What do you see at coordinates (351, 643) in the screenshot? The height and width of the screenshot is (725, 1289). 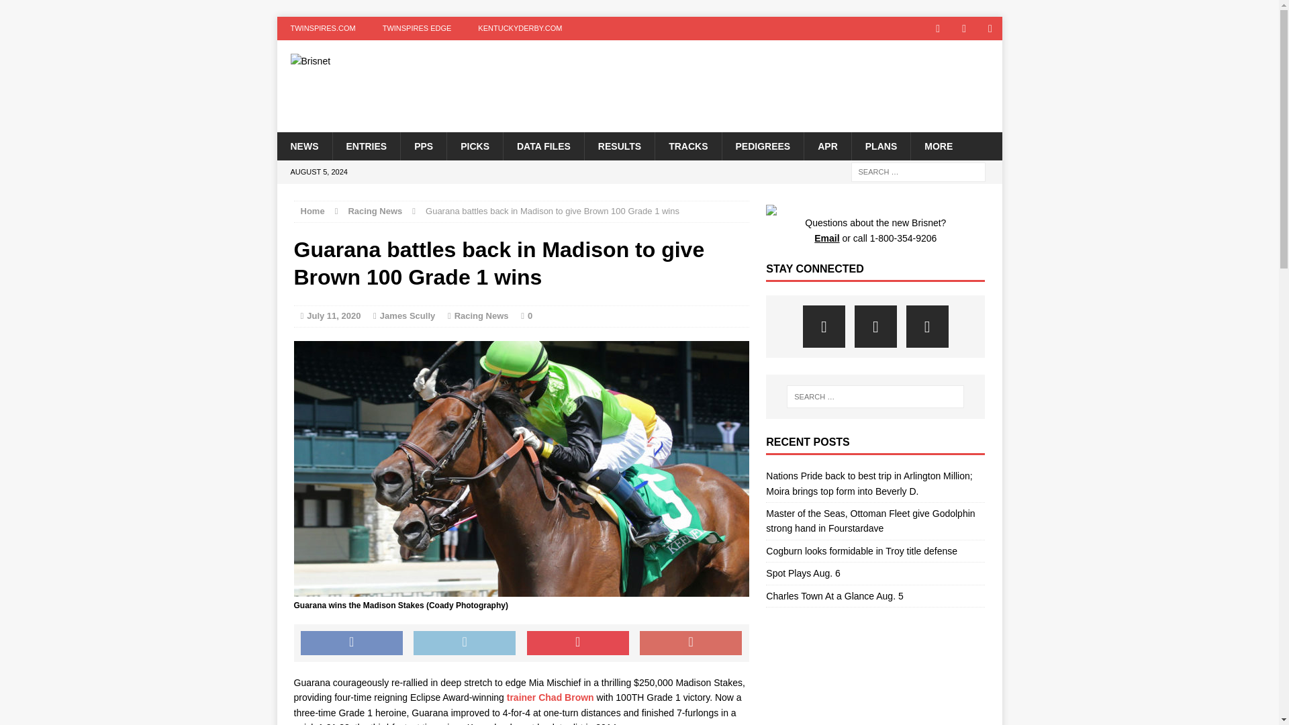 I see `Share on Facebook` at bounding box center [351, 643].